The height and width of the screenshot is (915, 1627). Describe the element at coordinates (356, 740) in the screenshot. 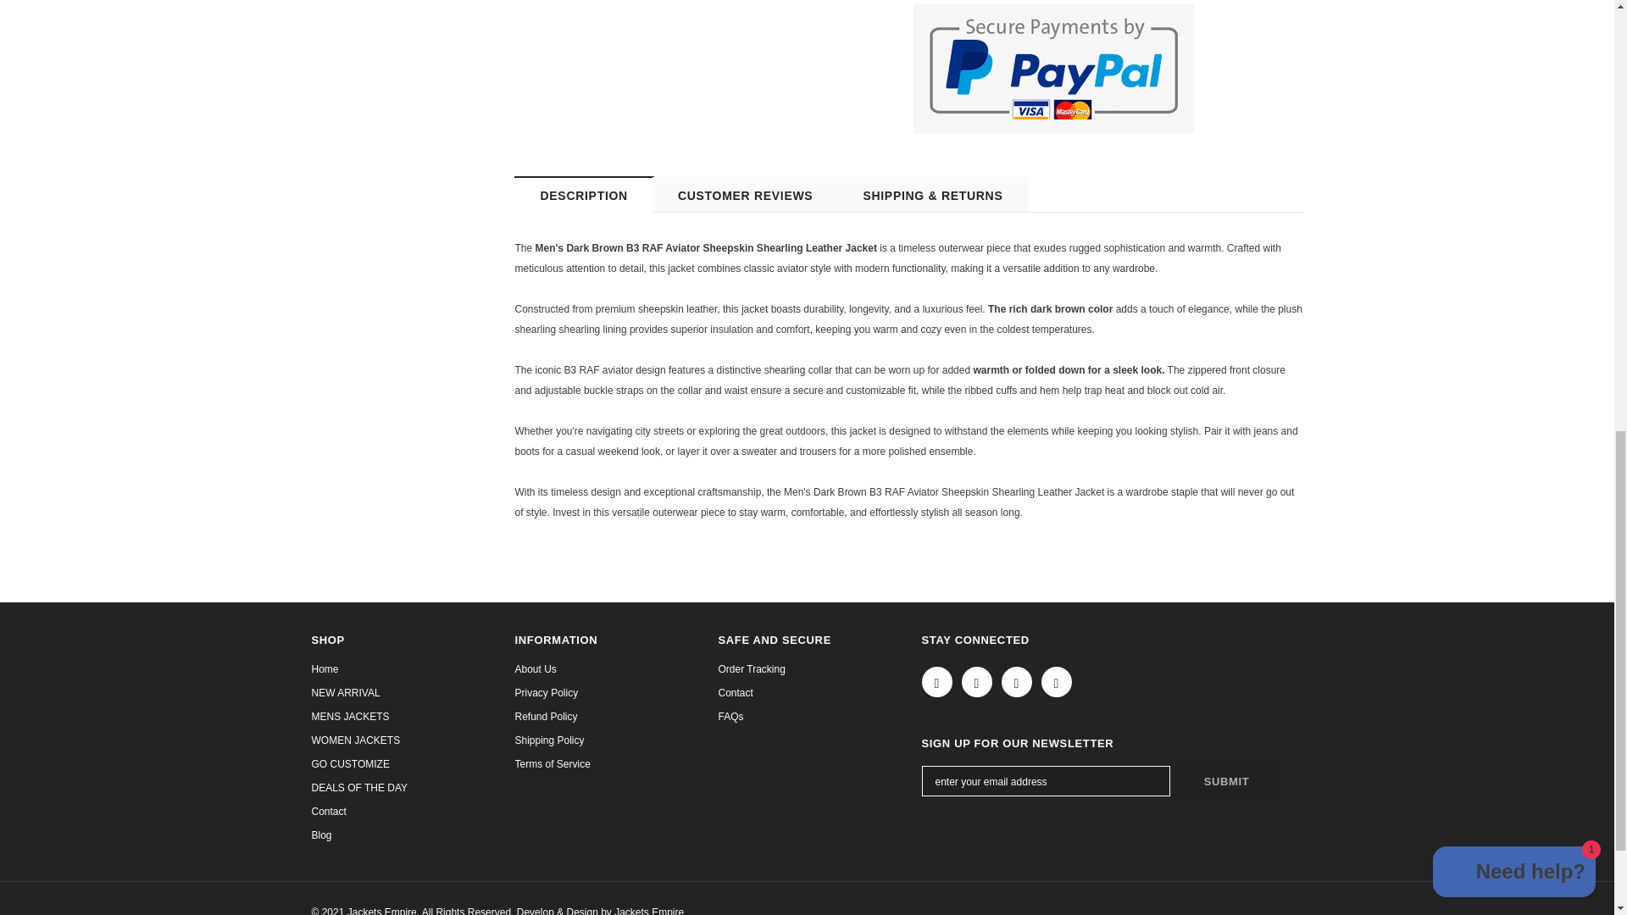

I see `WOMEN JACKETS` at that location.